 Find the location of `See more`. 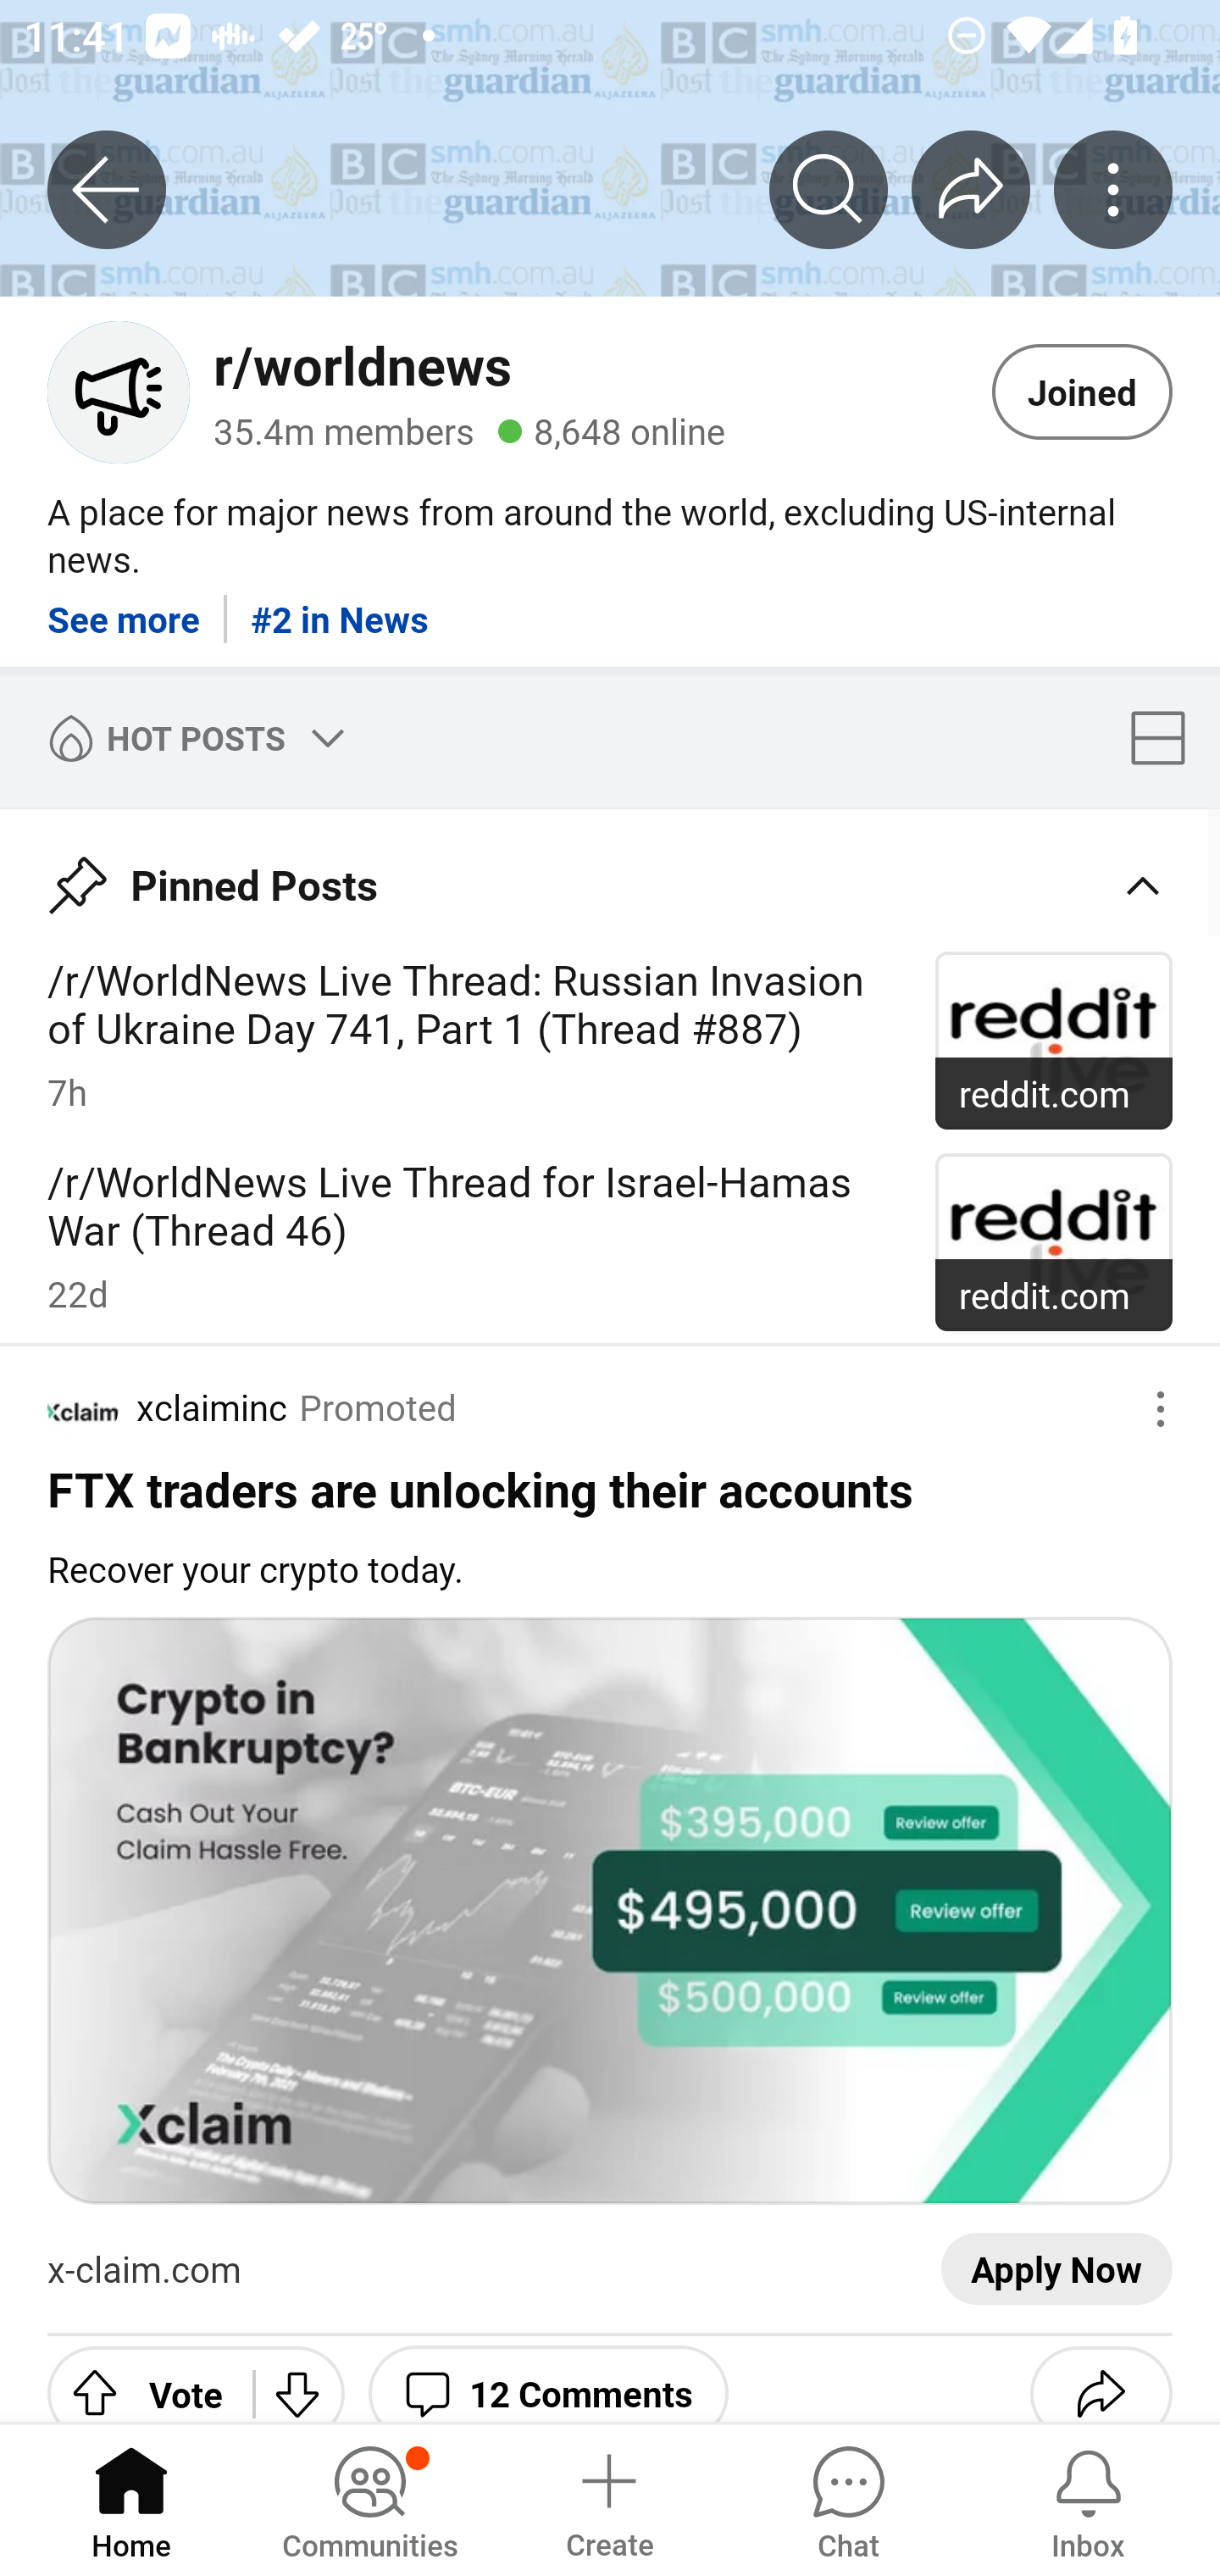

See more is located at coordinates (124, 608).